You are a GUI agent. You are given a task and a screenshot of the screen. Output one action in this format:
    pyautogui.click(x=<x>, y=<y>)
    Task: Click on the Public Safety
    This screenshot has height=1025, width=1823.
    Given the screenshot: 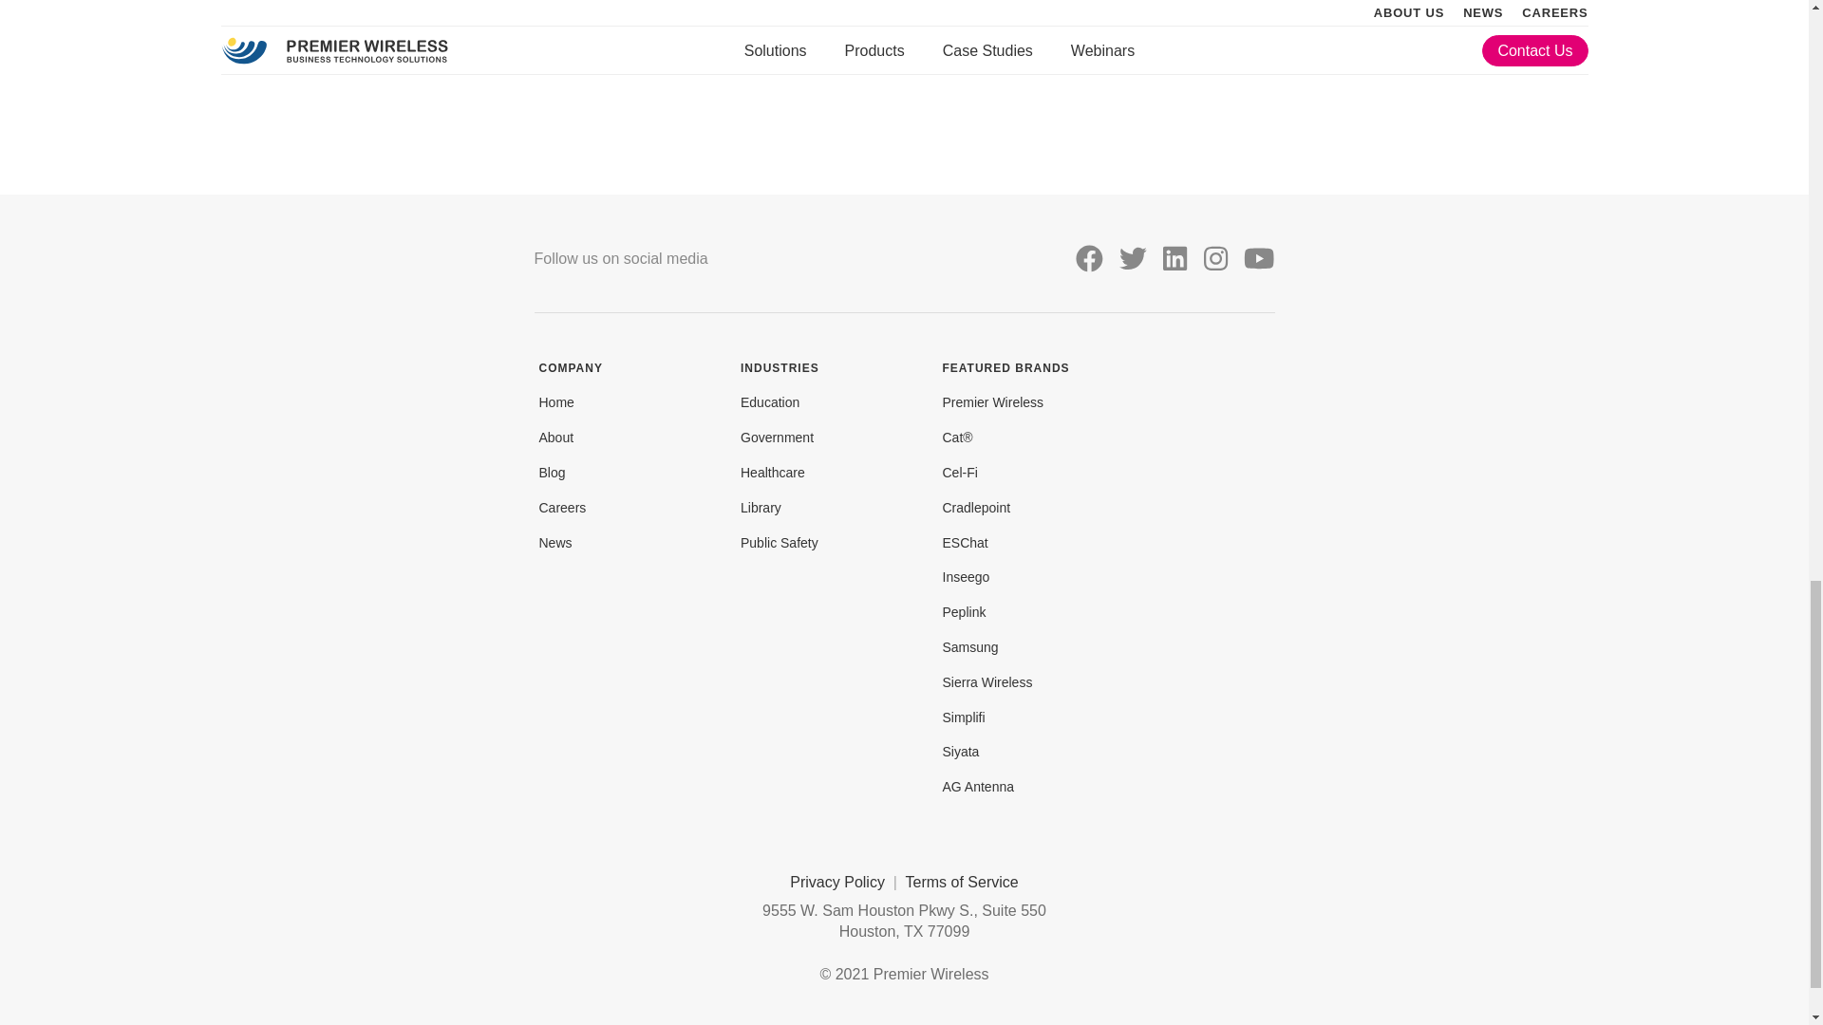 What is the action you would take?
    pyautogui.click(x=779, y=542)
    